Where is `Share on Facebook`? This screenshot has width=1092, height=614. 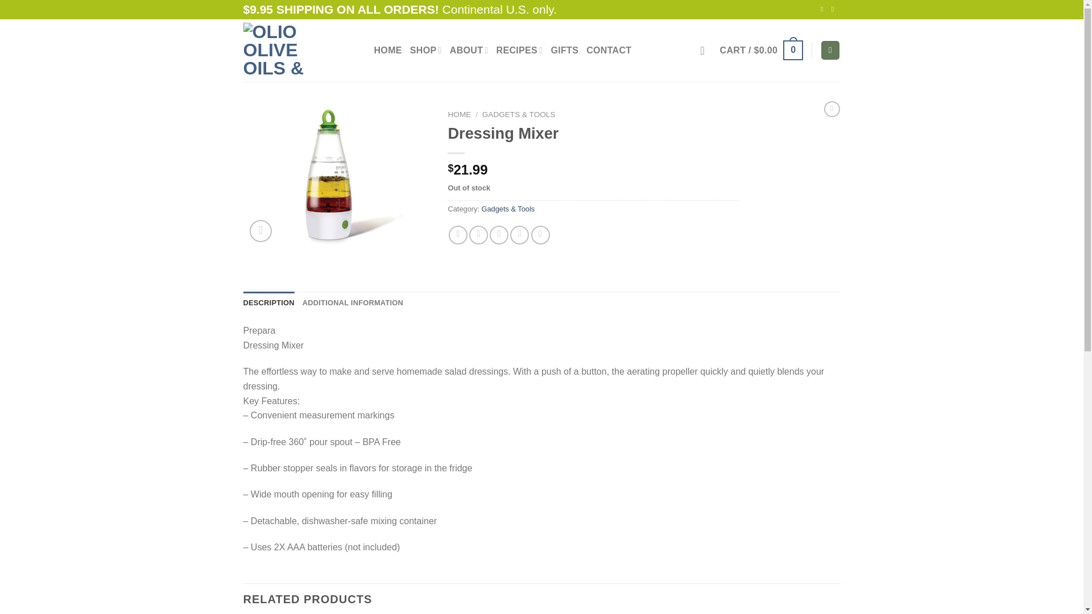
Share on Facebook is located at coordinates (458, 235).